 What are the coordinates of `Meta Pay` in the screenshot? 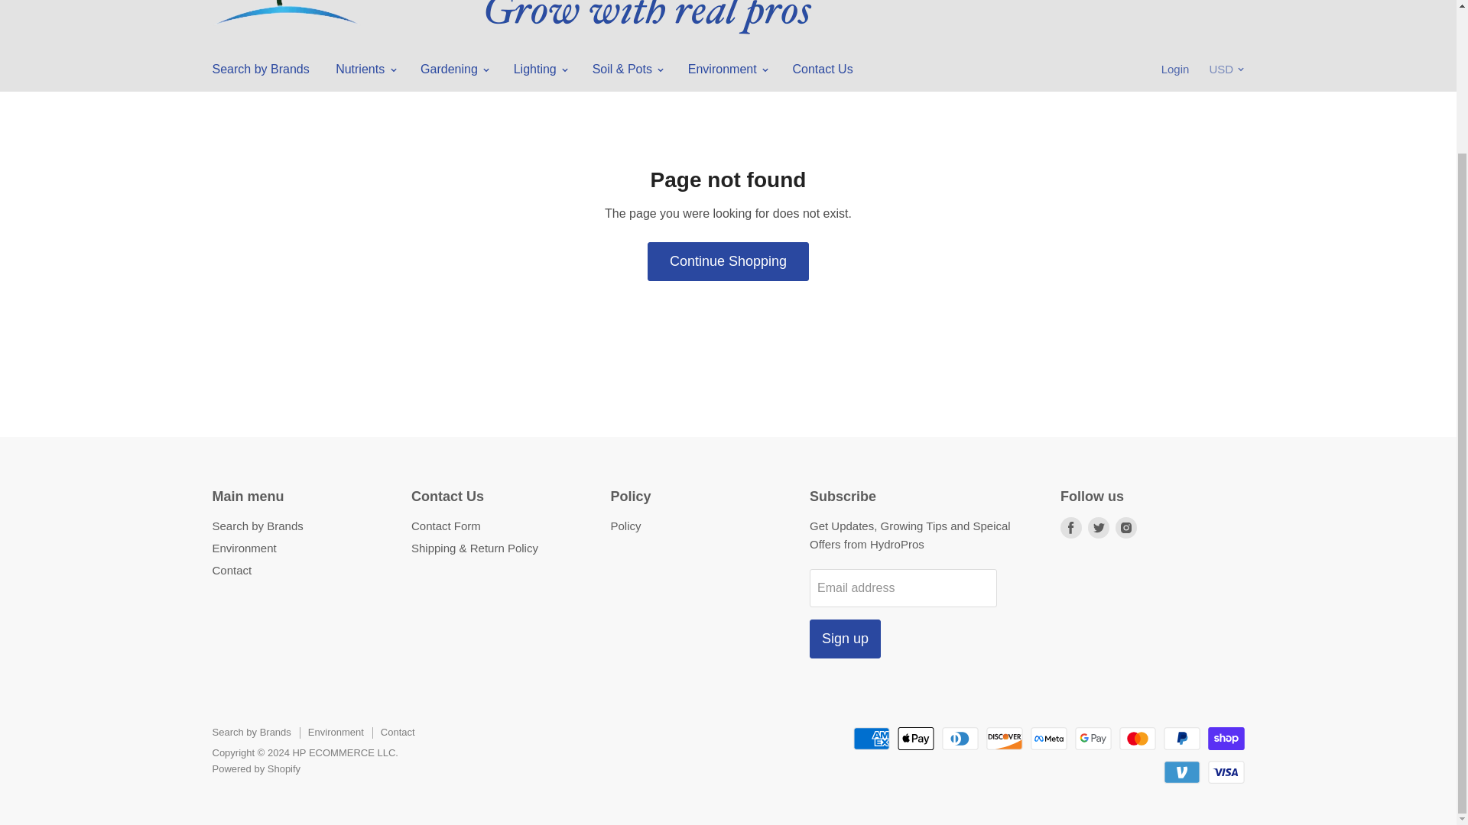 It's located at (1048, 738).